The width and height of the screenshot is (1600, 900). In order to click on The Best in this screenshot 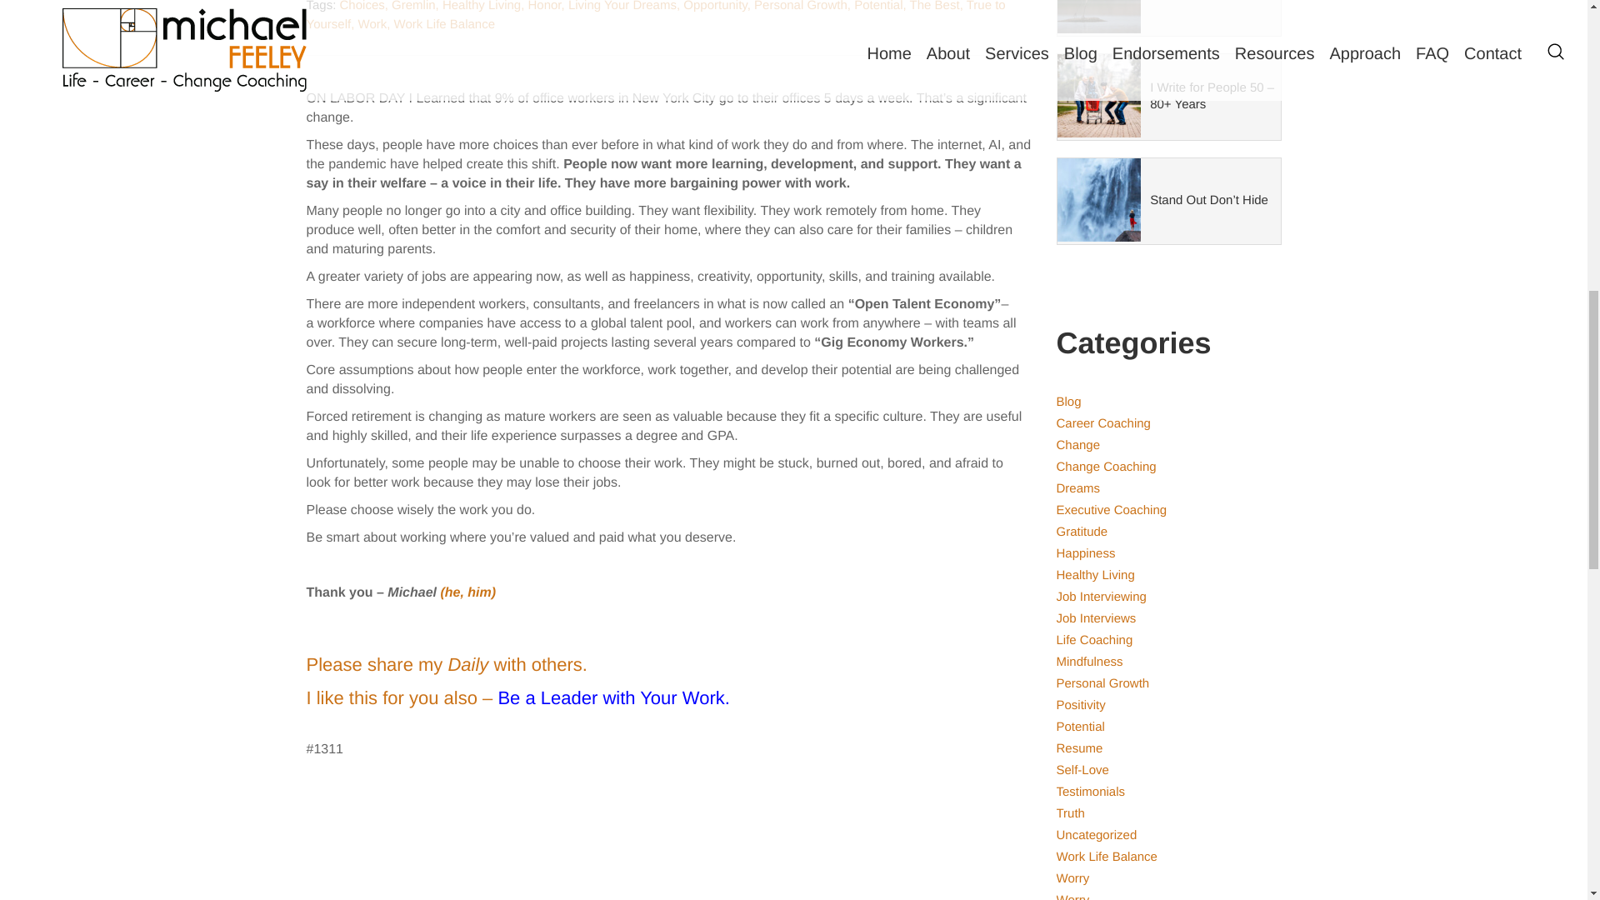, I will do `click(935, 7)`.